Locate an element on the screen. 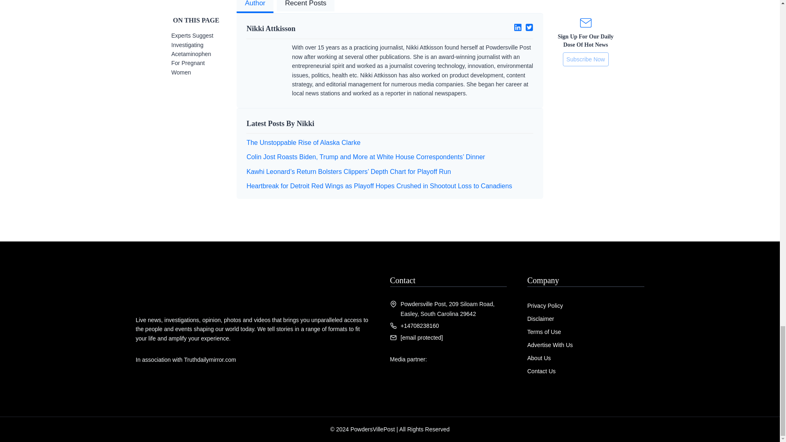 The width and height of the screenshot is (786, 442). Advertise With Us is located at coordinates (550, 345).